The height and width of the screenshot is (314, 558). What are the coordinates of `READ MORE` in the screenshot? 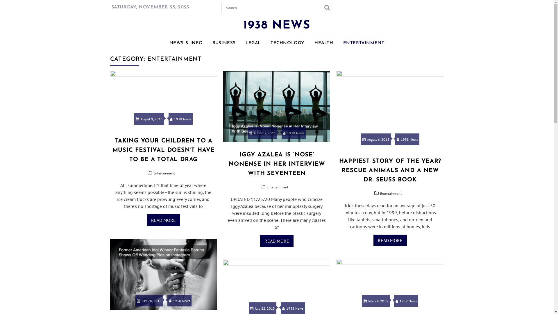 It's located at (163, 220).